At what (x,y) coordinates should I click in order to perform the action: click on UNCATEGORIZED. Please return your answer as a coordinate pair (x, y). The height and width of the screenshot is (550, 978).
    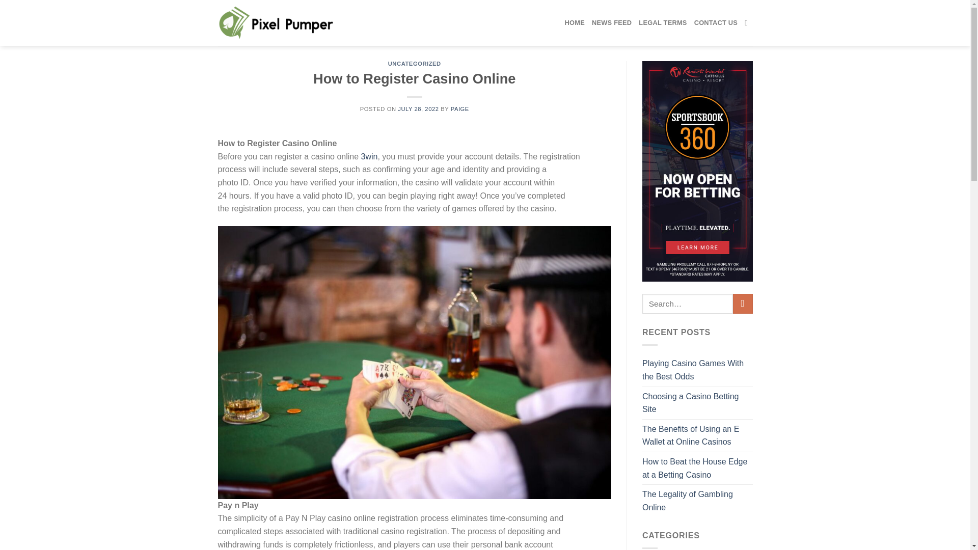
    Looking at the image, I should click on (415, 63).